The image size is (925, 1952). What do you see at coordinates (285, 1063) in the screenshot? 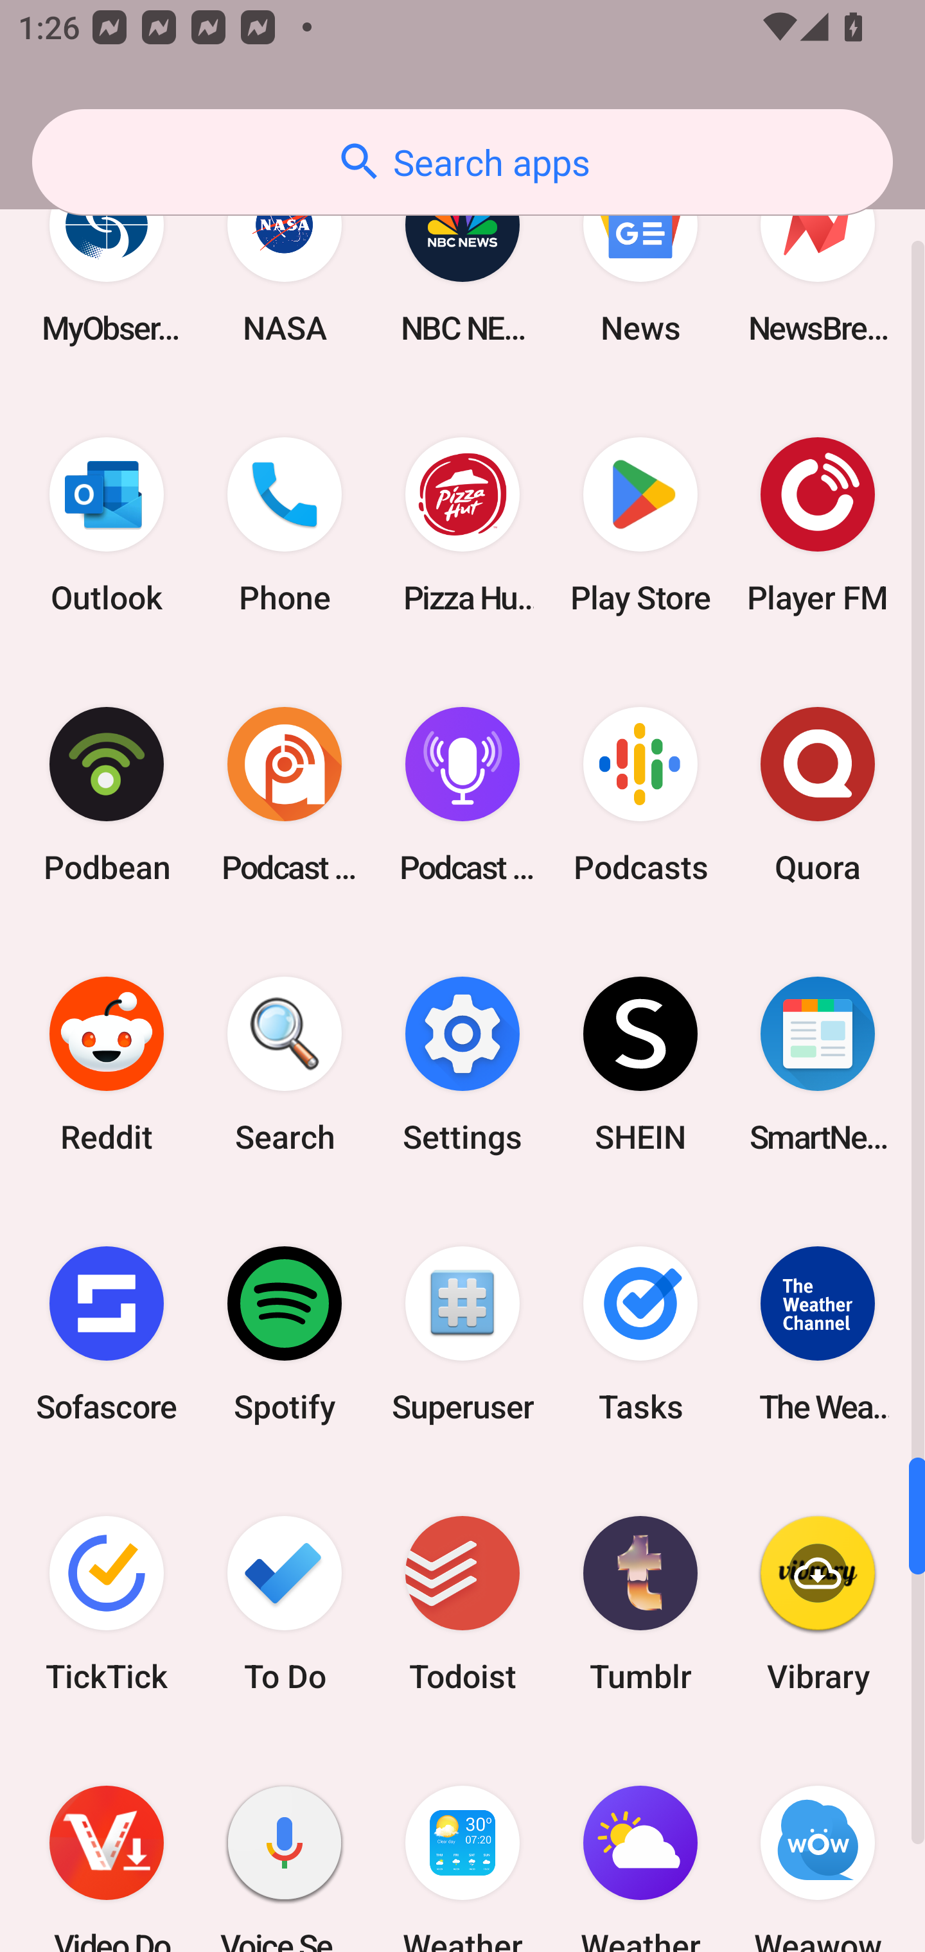
I see `Search` at bounding box center [285, 1063].